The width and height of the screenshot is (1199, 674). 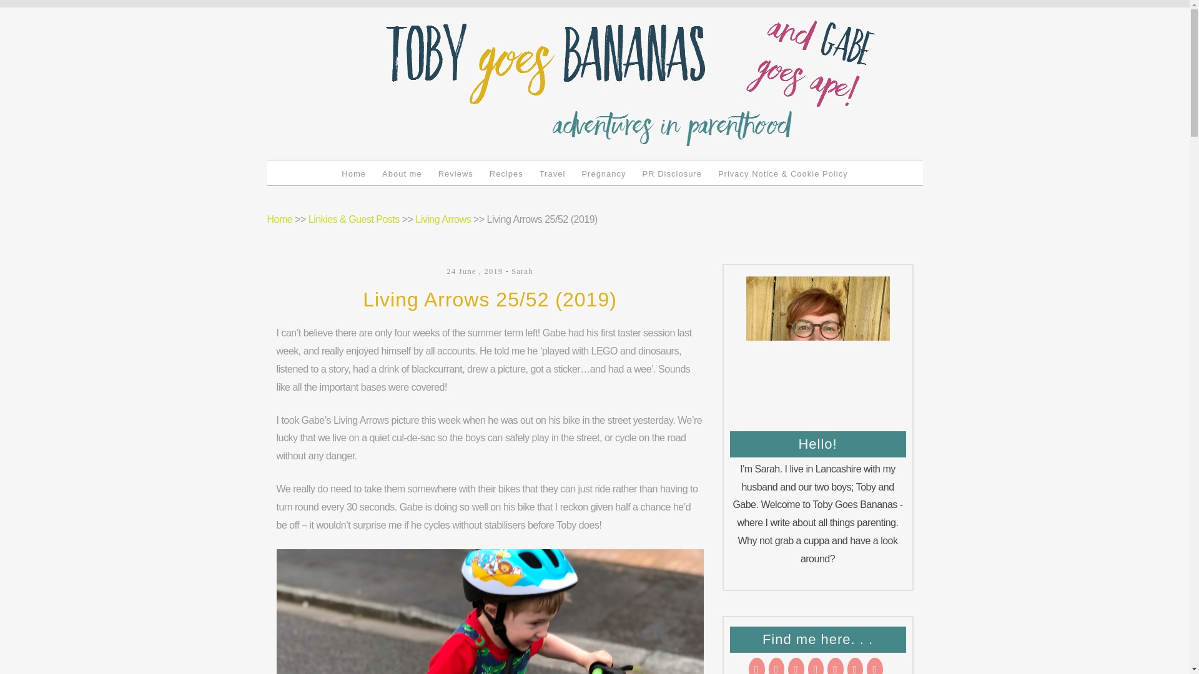 What do you see at coordinates (280, 219) in the screenshot?
I see `Home` at bounding box center [280, 219].